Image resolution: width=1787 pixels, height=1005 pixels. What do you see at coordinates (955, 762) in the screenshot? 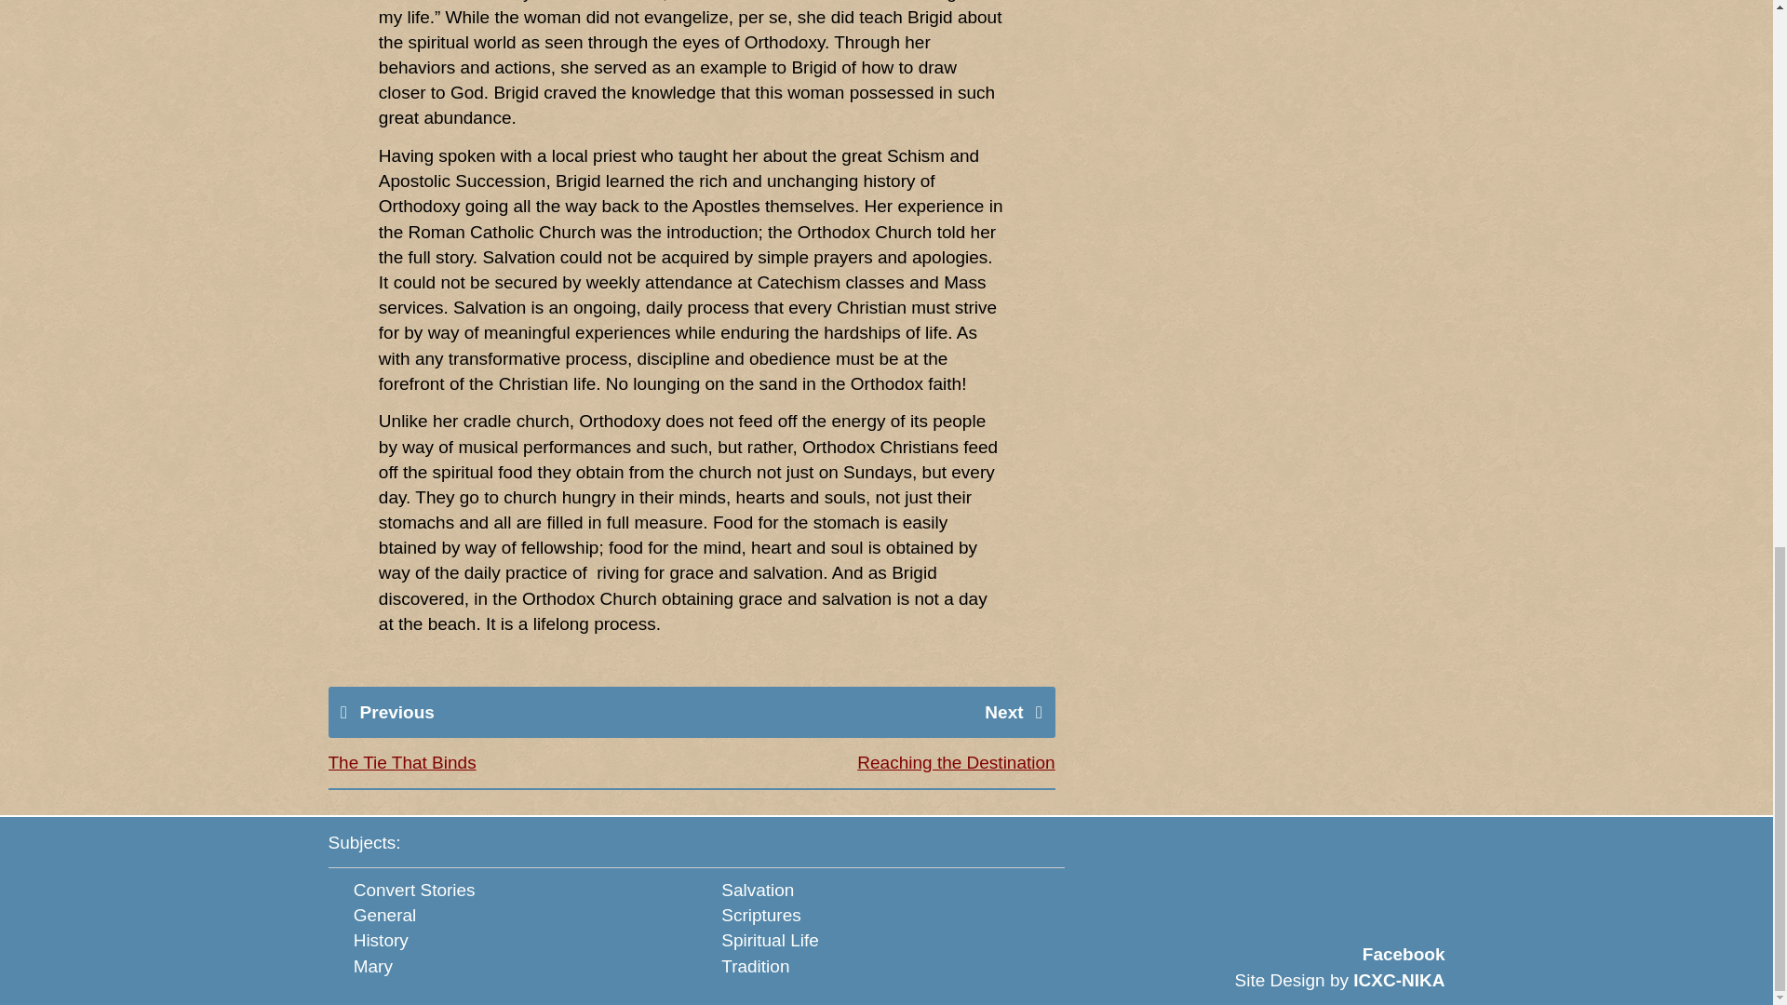
I see `Reaching the Destination` at bounding box center [955, 762].